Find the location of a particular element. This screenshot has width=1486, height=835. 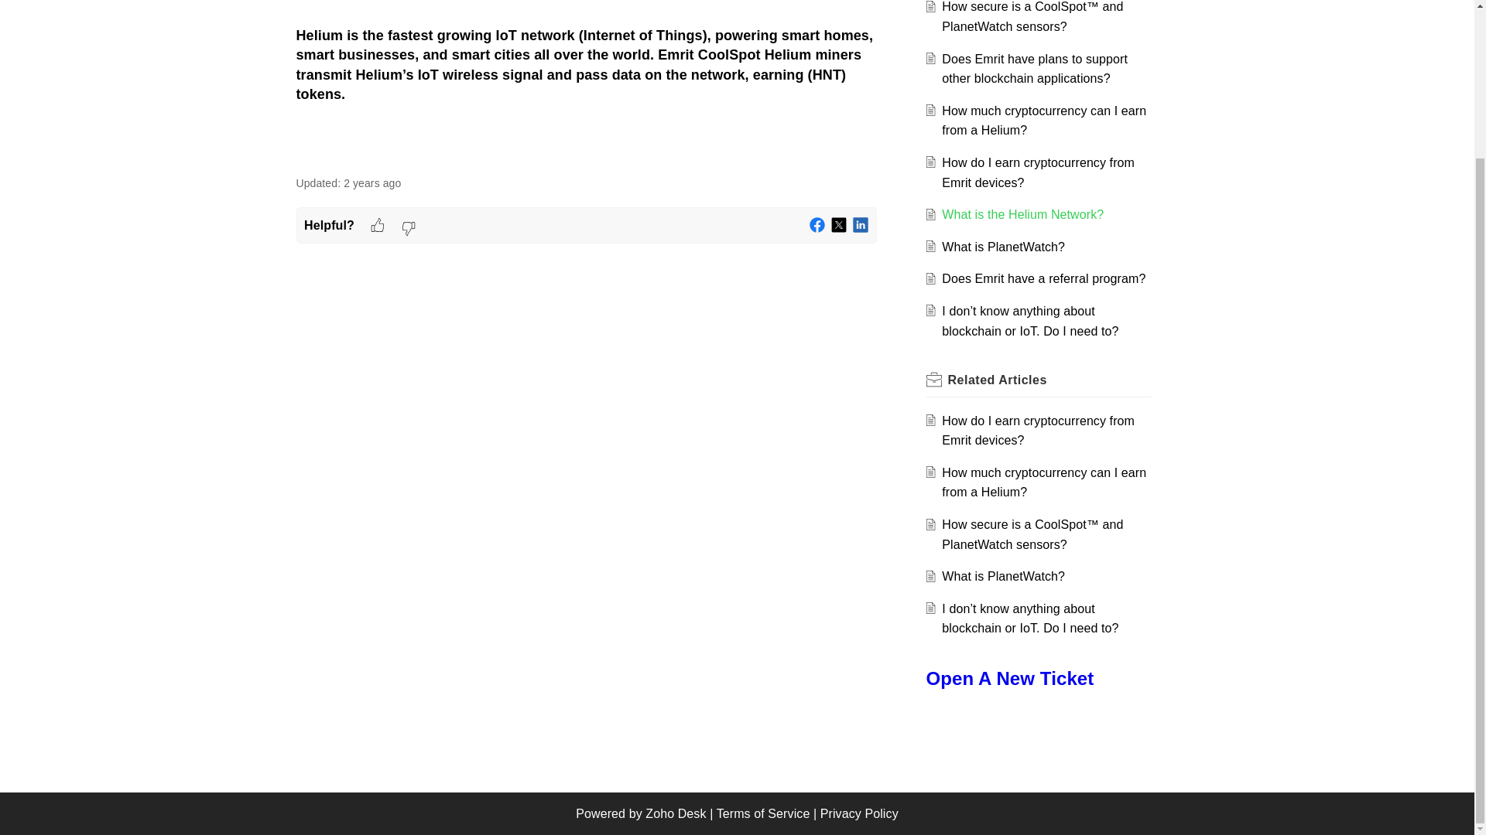

Does Emrit have a referral program? is located at coordinates (1043, 278).